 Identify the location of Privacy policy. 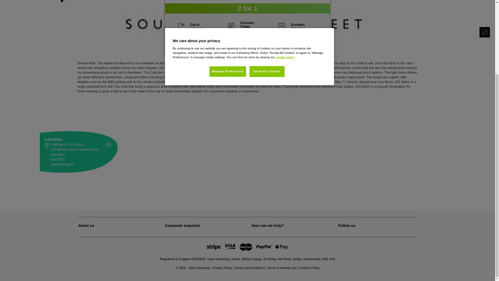
(222, 268).